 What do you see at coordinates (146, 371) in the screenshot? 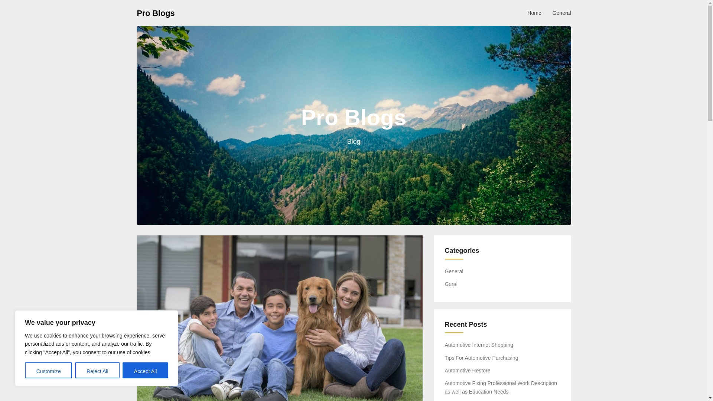
I see `Accept All` at bounding box center [146, 371].